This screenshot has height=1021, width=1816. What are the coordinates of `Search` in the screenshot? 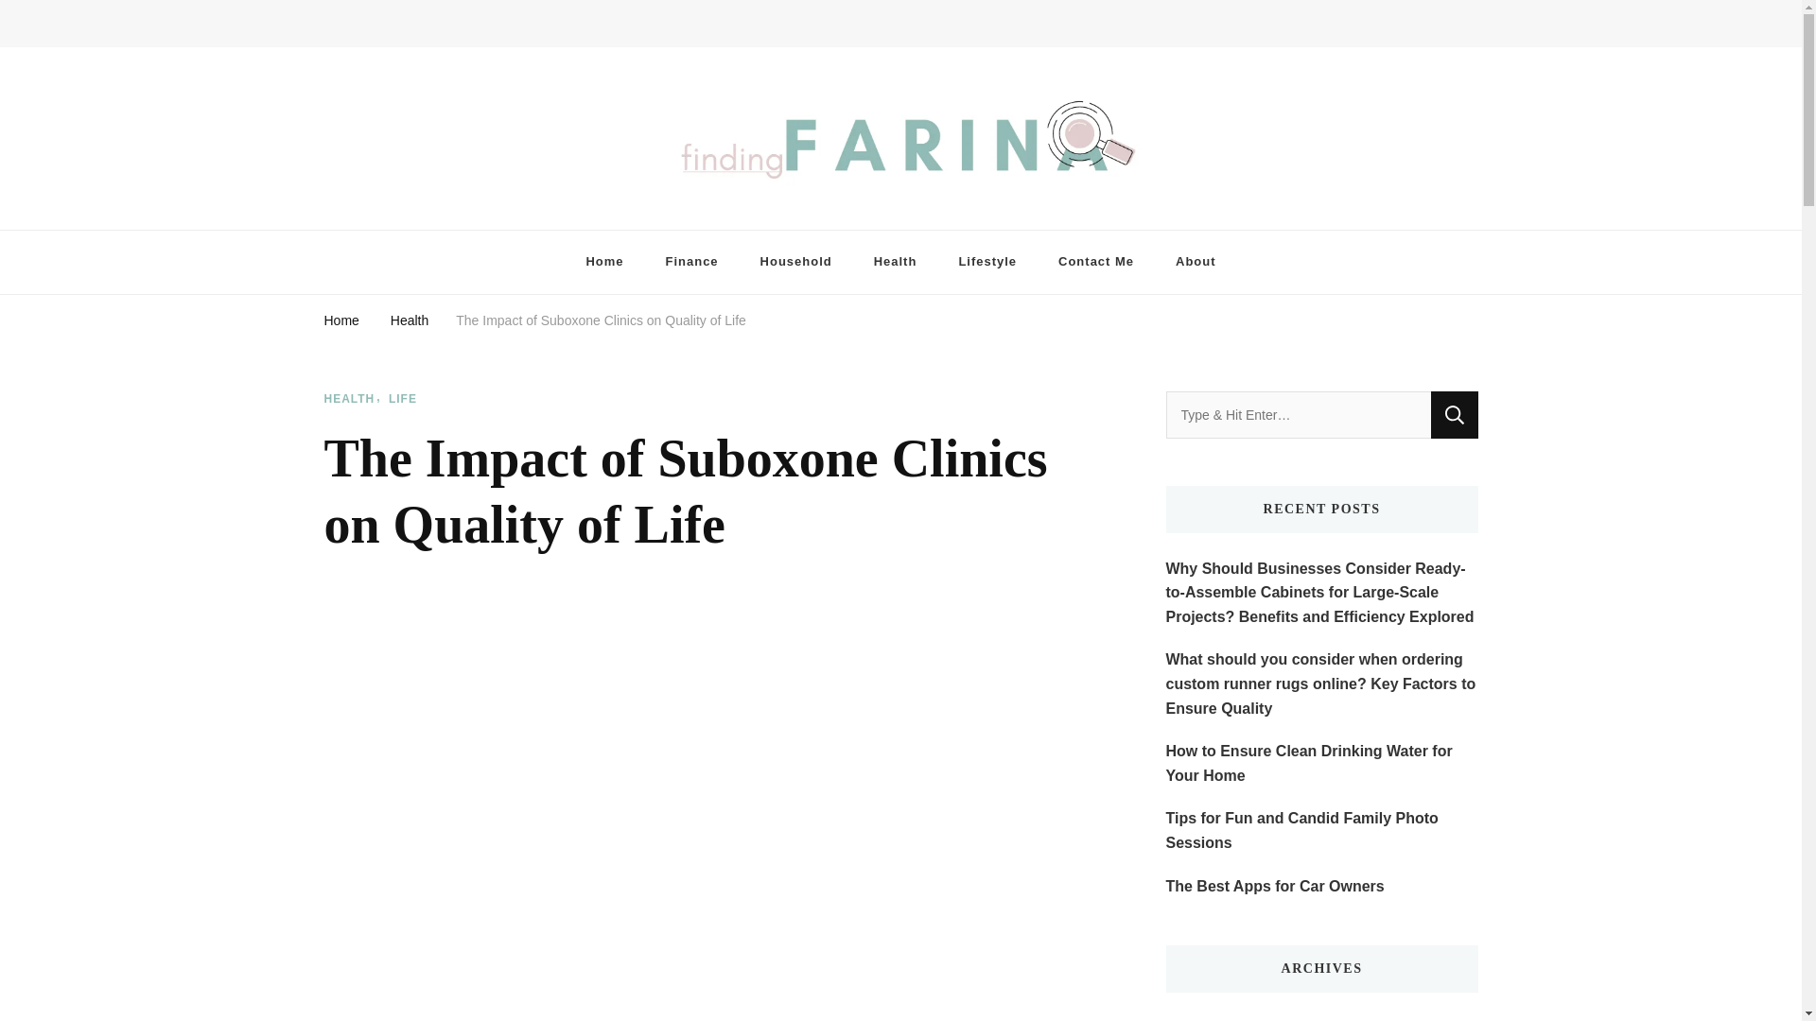 It's located at (1454, 414).